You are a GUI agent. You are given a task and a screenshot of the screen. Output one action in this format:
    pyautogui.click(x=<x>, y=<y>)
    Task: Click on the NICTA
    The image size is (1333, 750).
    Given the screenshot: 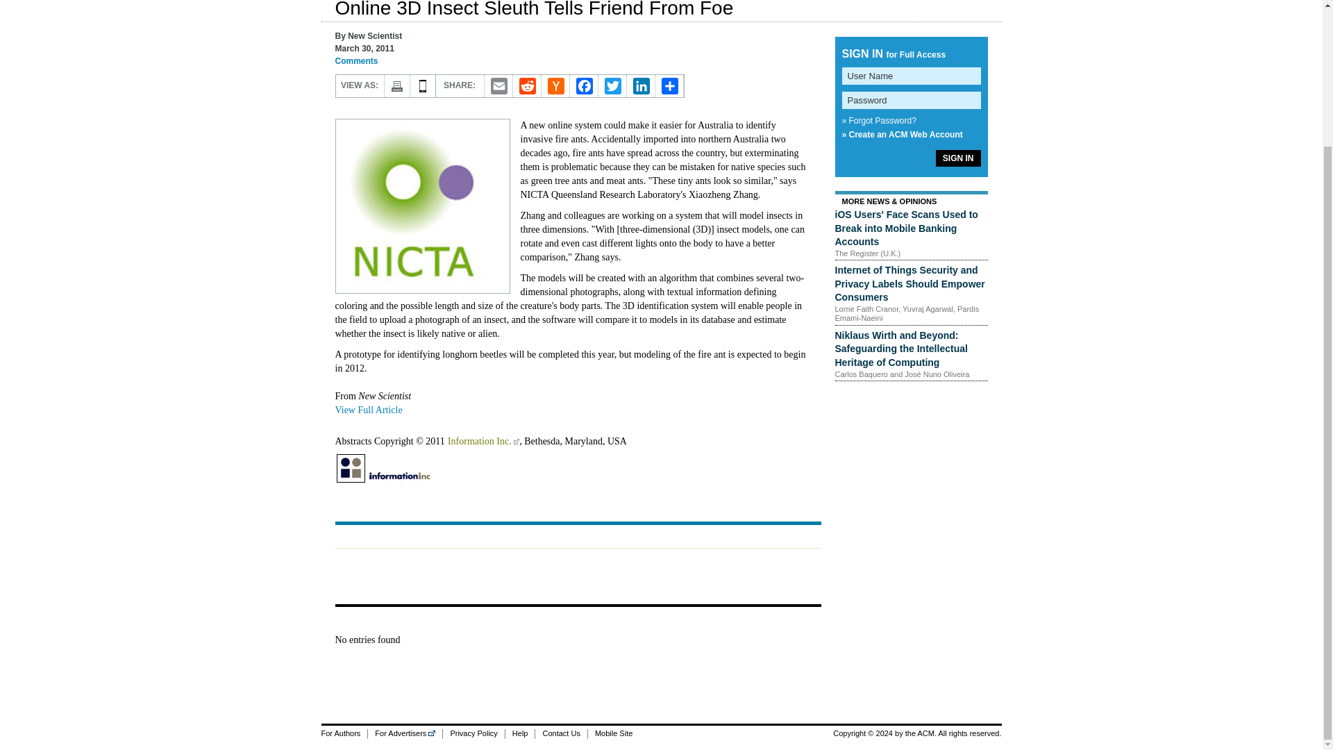 What is the action you would take?
    pyautogui.click(x=421, y=206)
    